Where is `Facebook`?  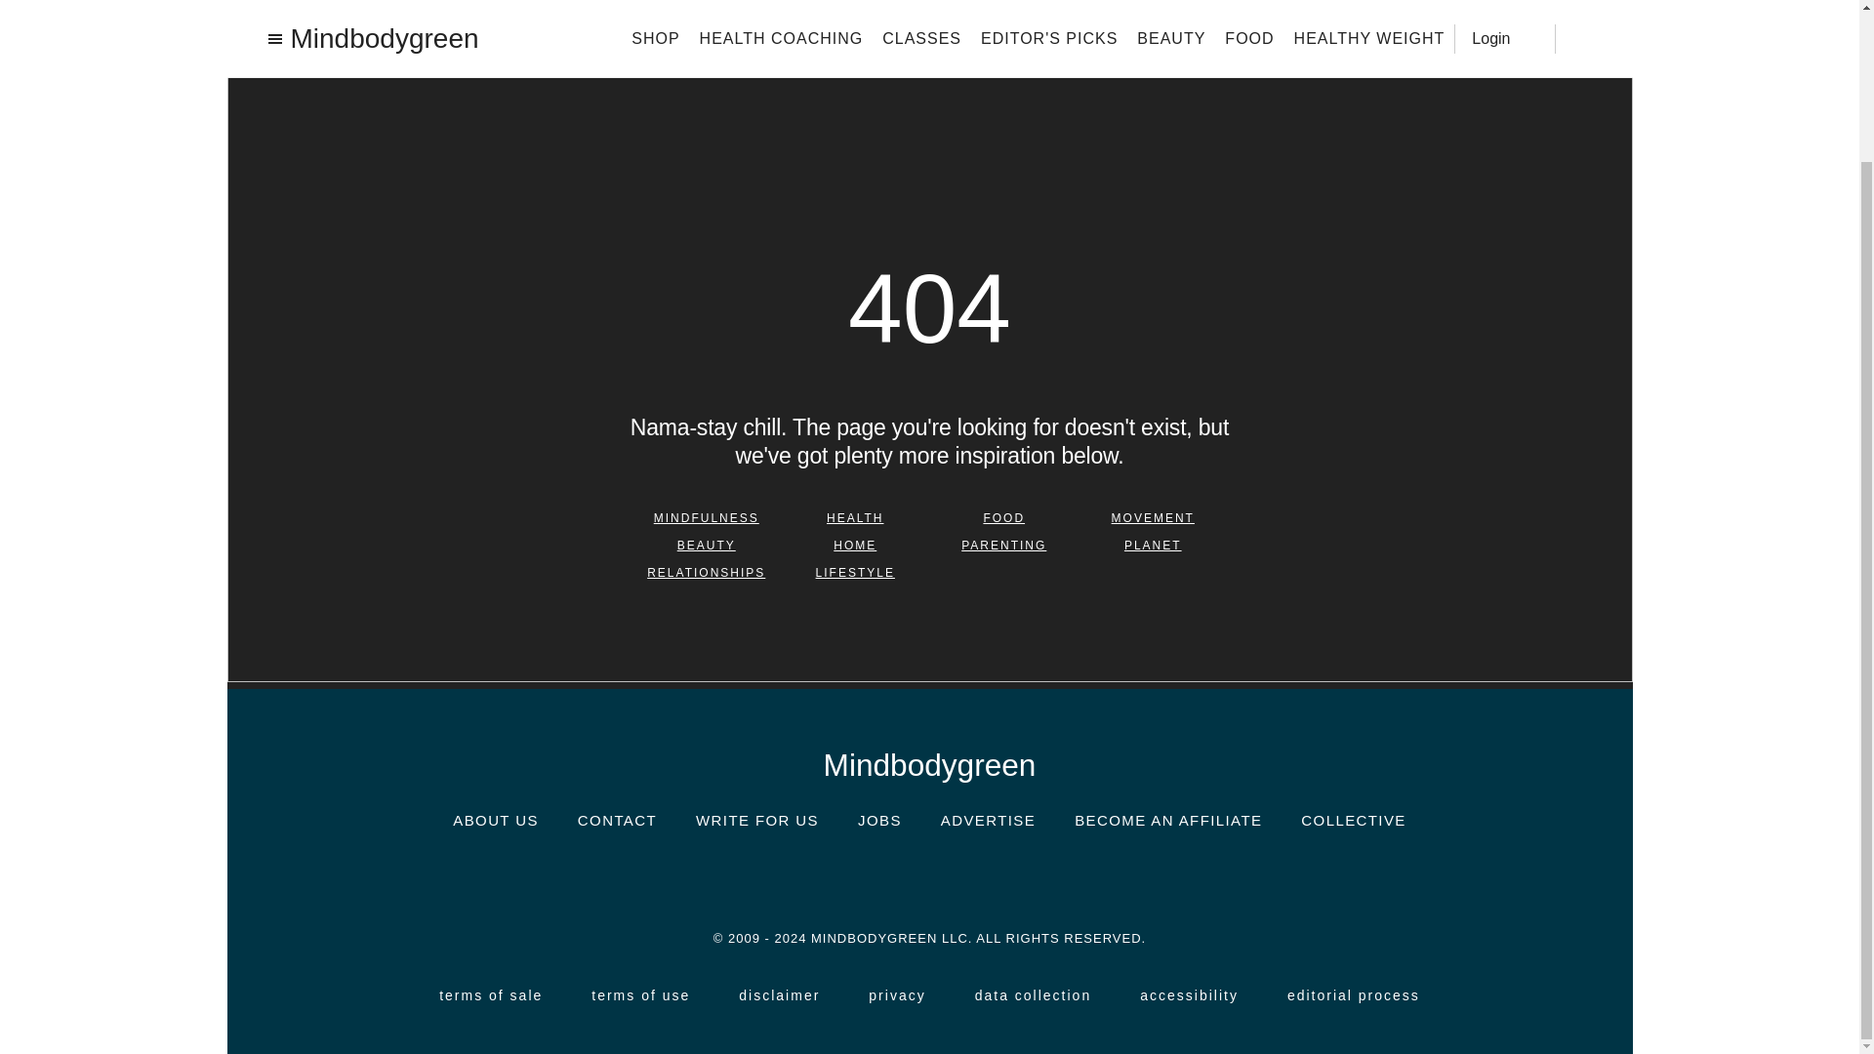 Facebook is located at coordinates (871, 878).